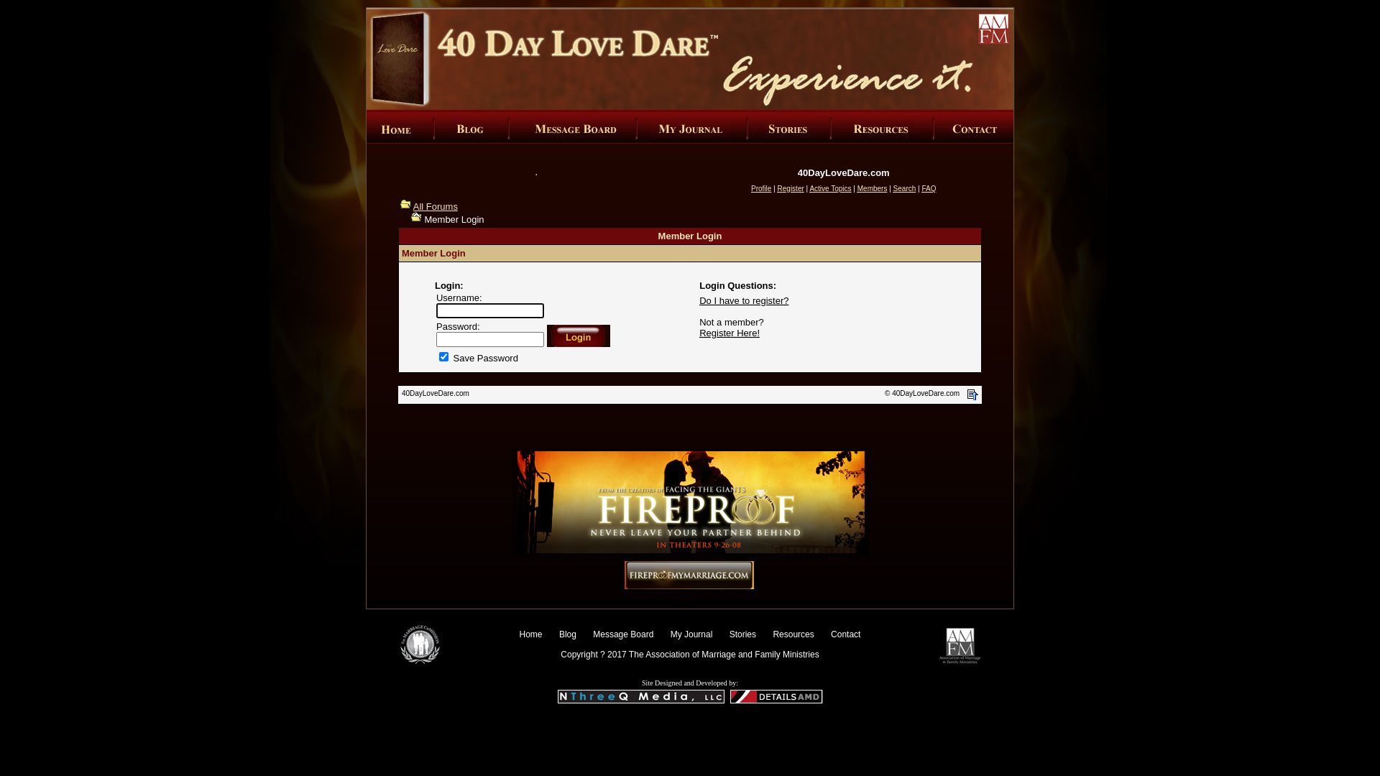  I want to click on My Journal, so click(691, 634).